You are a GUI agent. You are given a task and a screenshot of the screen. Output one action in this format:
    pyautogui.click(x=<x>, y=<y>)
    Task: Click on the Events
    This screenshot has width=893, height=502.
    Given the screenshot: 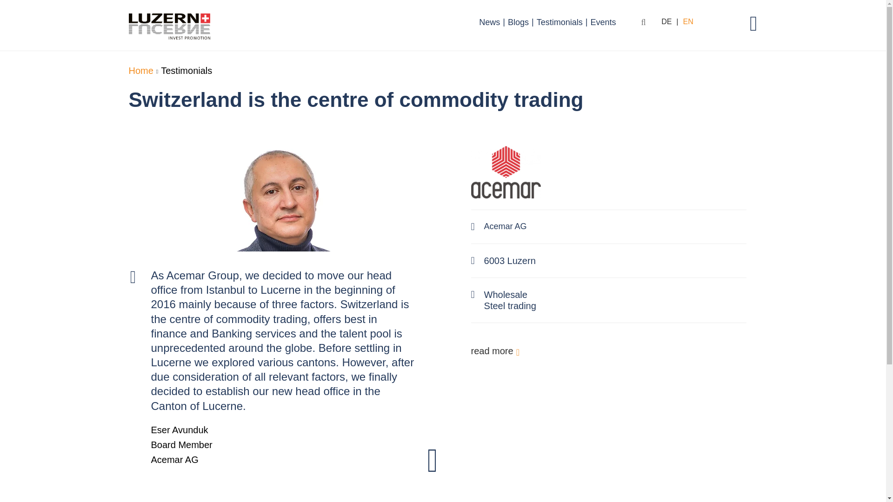 What is the action you would take?
    pyautogui.click(x=603, y=22)
    